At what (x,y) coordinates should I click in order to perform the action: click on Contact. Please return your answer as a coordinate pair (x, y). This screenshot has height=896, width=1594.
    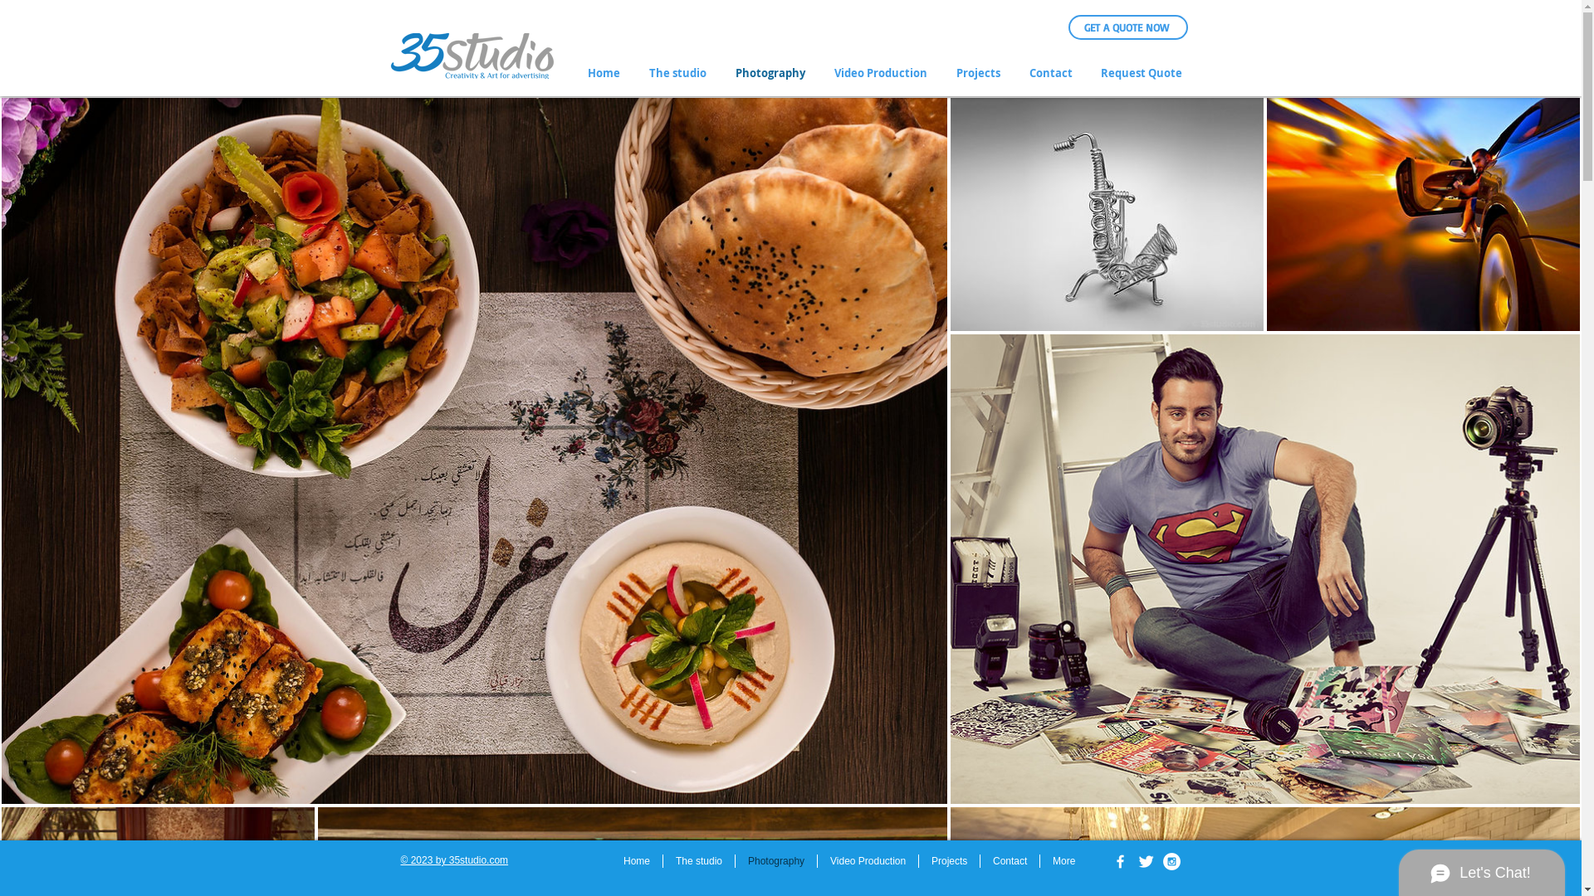
    Looking at the image, I should click on (1052, 73).